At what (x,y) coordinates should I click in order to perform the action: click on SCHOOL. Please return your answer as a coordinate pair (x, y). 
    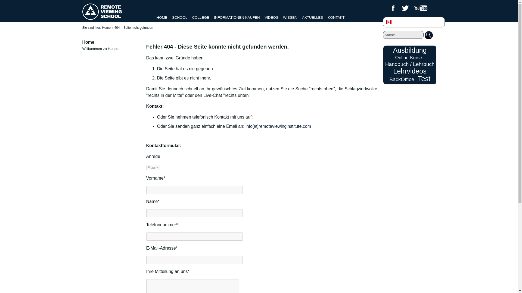
    Looking at the image, I should click on (180, 17).